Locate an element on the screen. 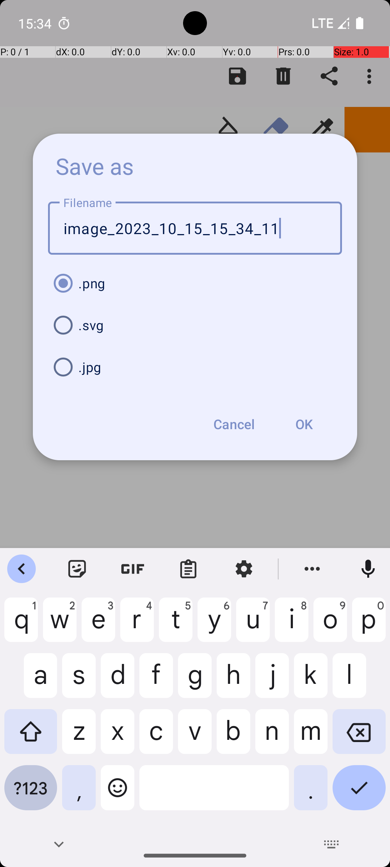 The image size is (390, 867). .svg is located at coordinates (195, 325).